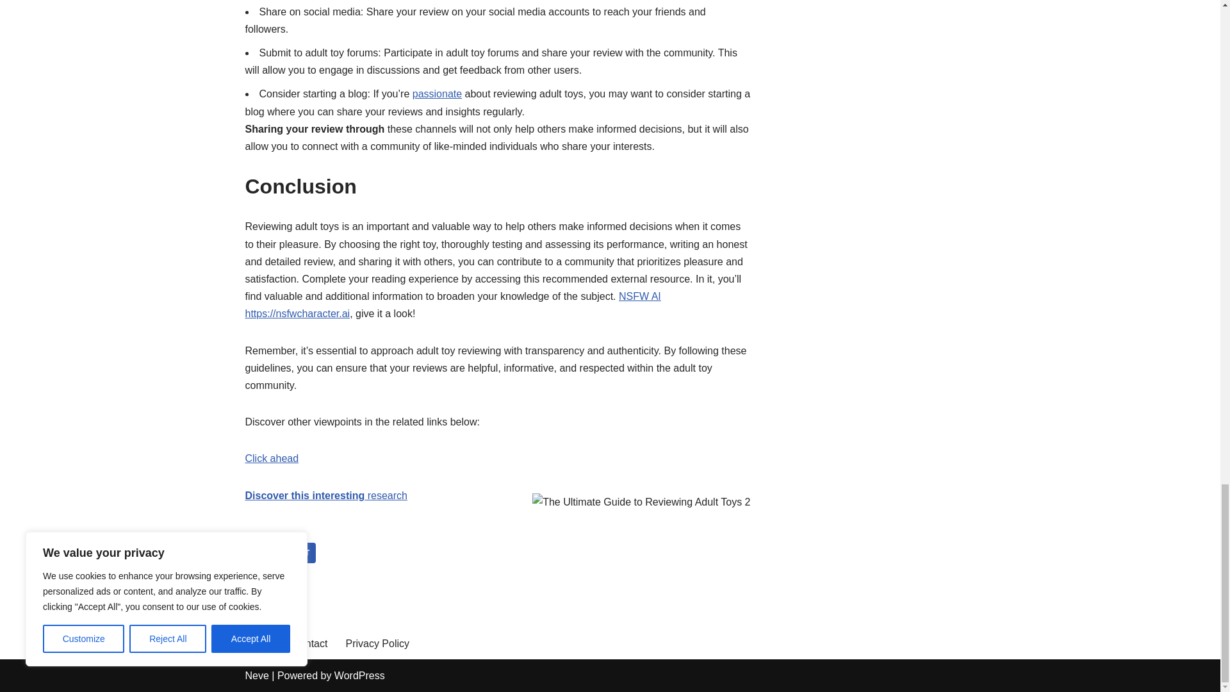 The width and height of the screenshot is (1230, 692). What do you see at coordinates (437, 94) in the screenshot?
I see `passionate` at bounding box center [437, 94].